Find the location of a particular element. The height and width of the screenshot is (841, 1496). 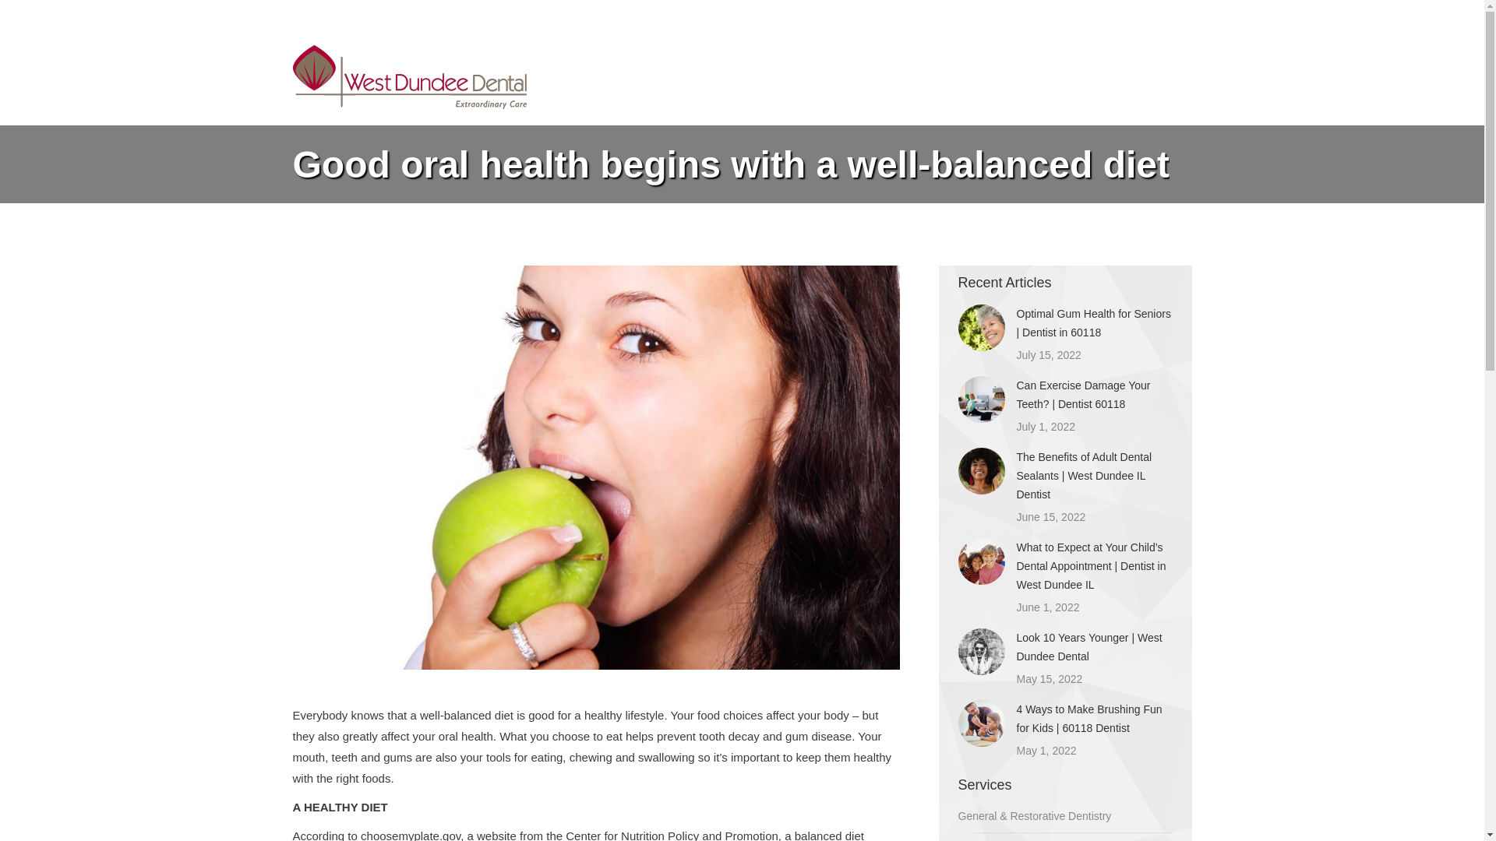

About Us is located at coordinates (818, 76).